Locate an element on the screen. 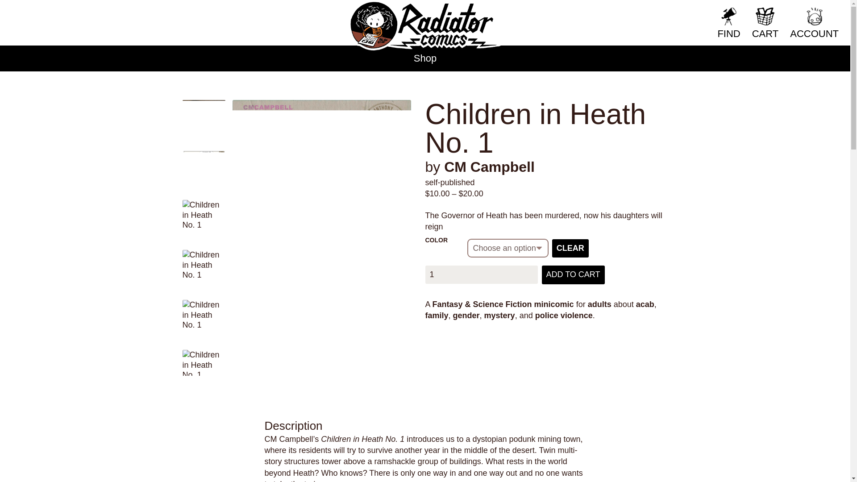  Children in Heath No. 1 is located at coordinates (203, 265).